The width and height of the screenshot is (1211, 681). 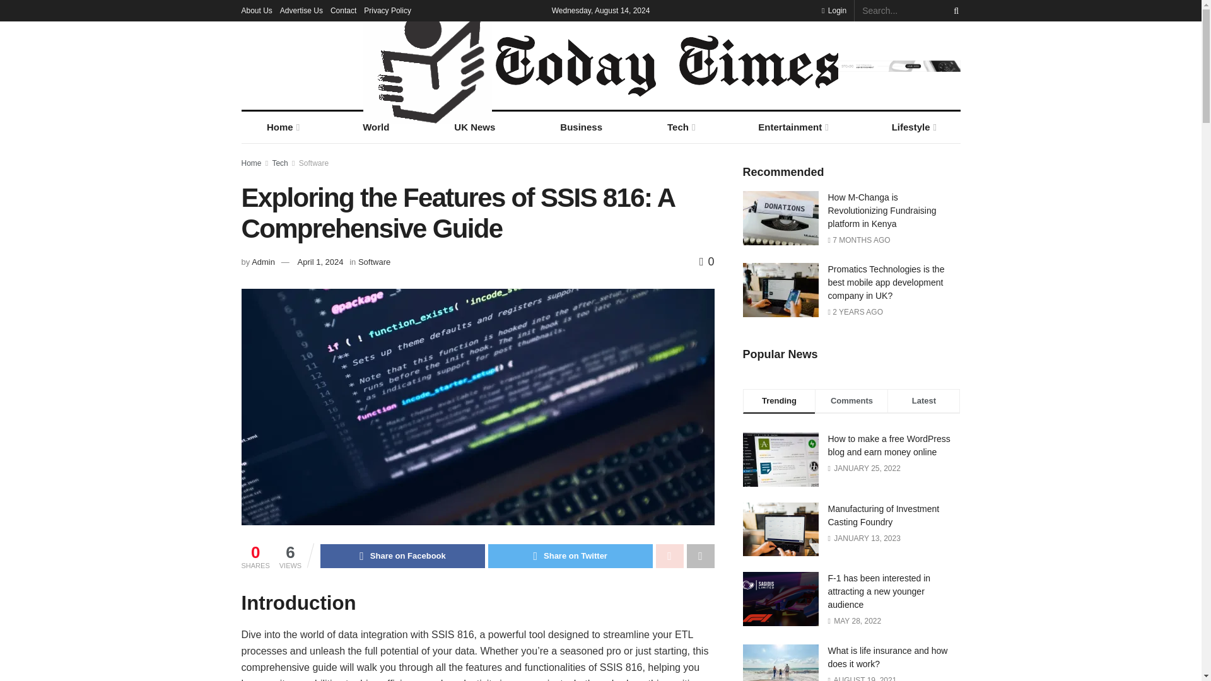 I want to click on Home, so click(x=282, y=127).